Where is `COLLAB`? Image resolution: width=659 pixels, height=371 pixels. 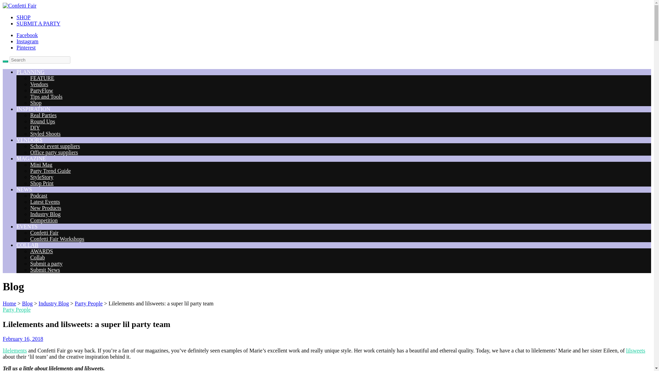
COLLAB is located at coordinates (27, 245).